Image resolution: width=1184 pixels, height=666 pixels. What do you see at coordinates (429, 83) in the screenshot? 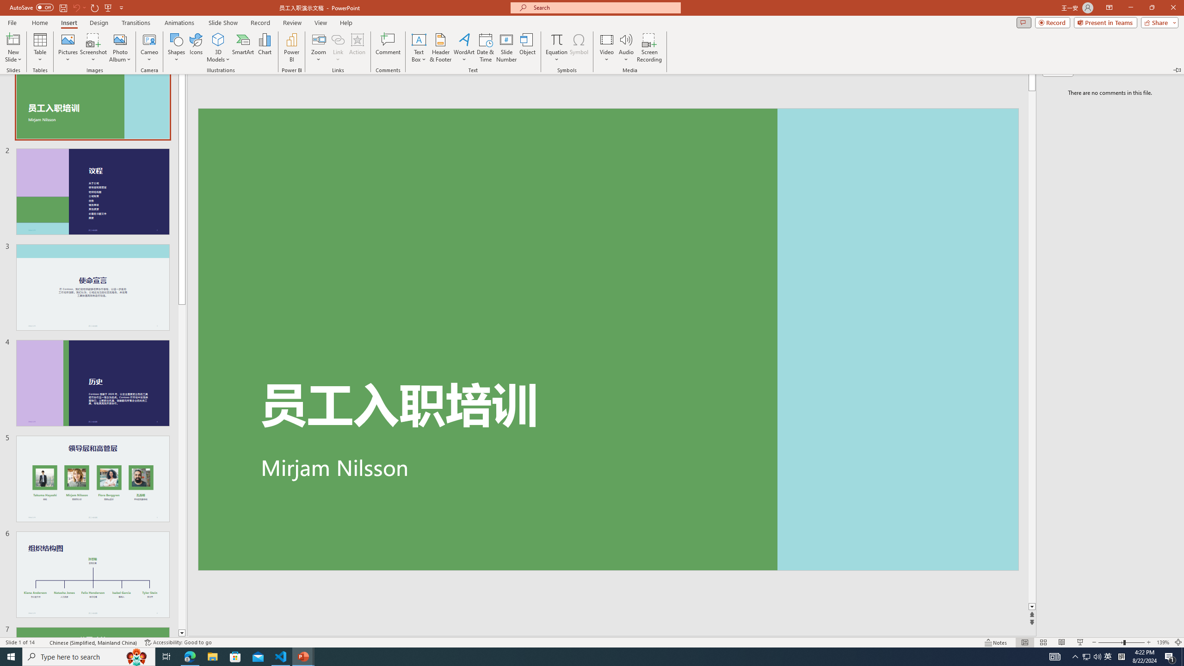
I see `Line and Paragraph Spacing` at bounding box center [429, 83].